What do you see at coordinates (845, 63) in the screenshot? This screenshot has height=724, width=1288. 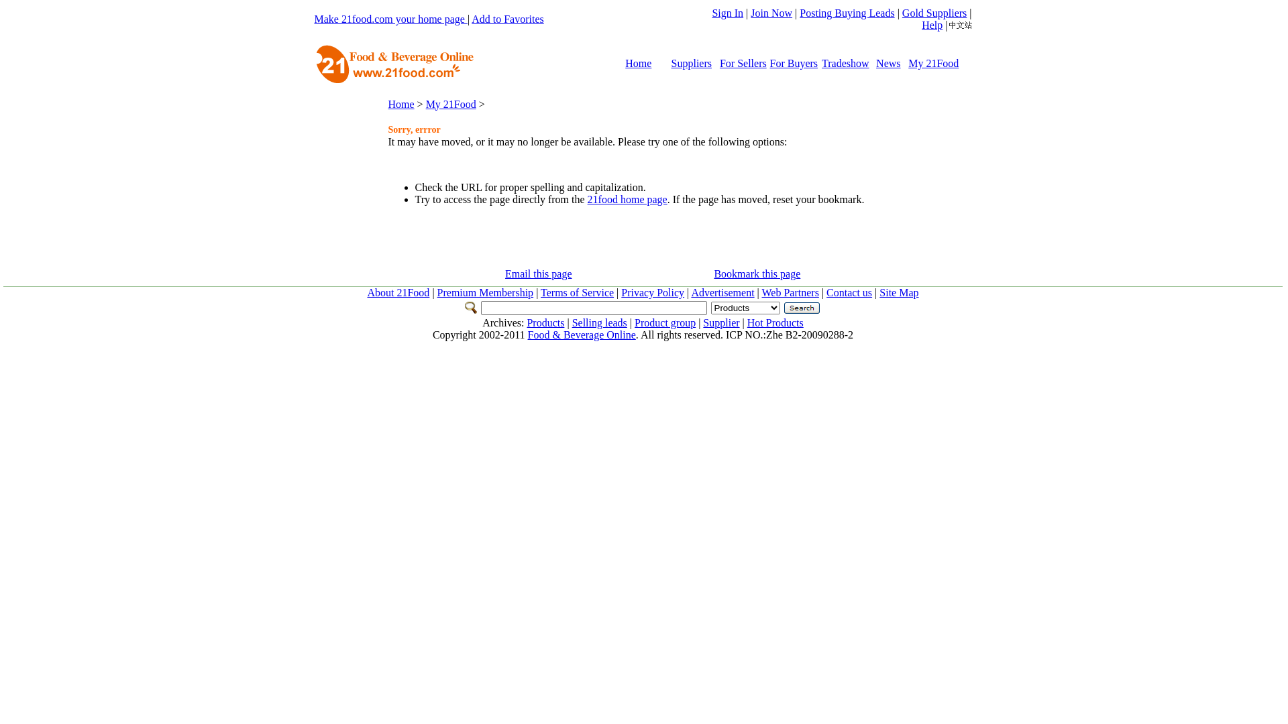 I see `Tradeshow` at bounding box center [845, 63].